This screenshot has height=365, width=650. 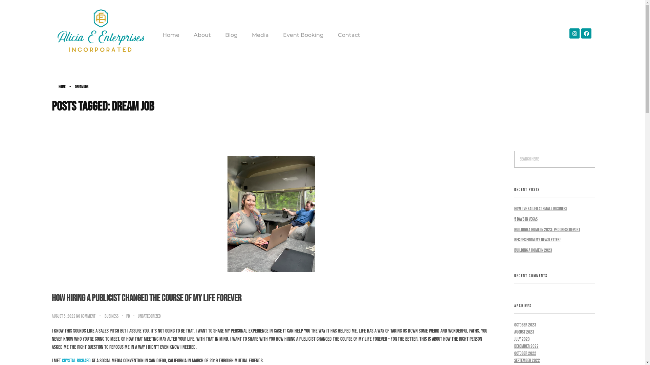 I want to click on October 2022, so click(x=525, y=354).